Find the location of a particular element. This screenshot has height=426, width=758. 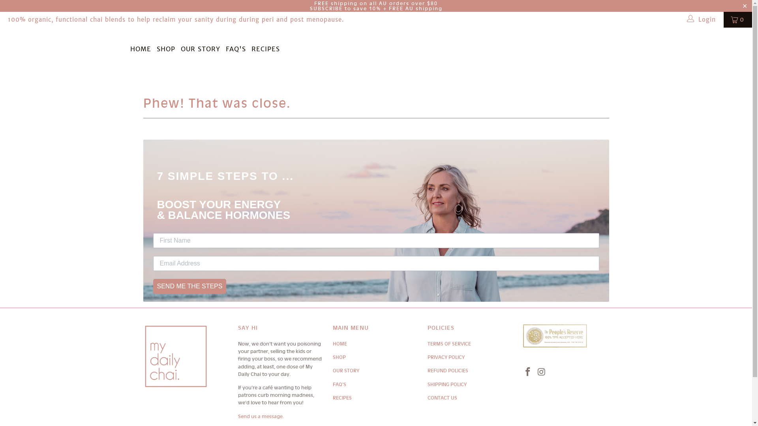

RECIPES is located at coordinates (342, 398).